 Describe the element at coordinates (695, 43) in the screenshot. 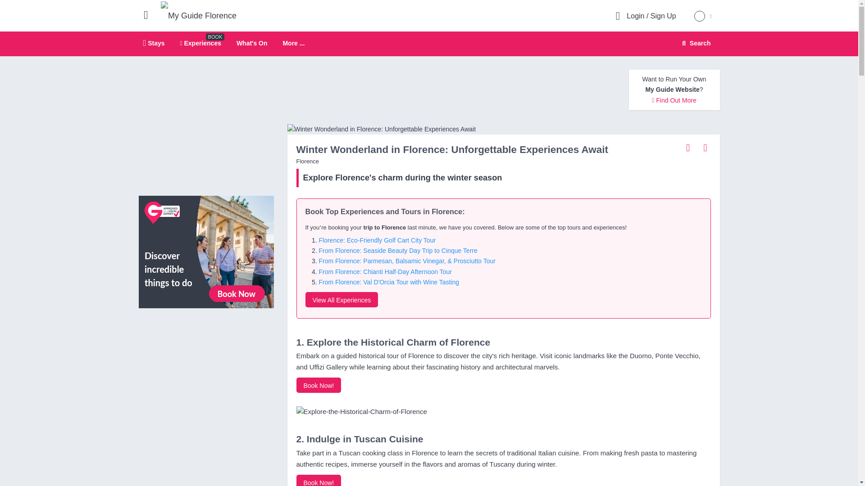

I see `Search Website` at that location.